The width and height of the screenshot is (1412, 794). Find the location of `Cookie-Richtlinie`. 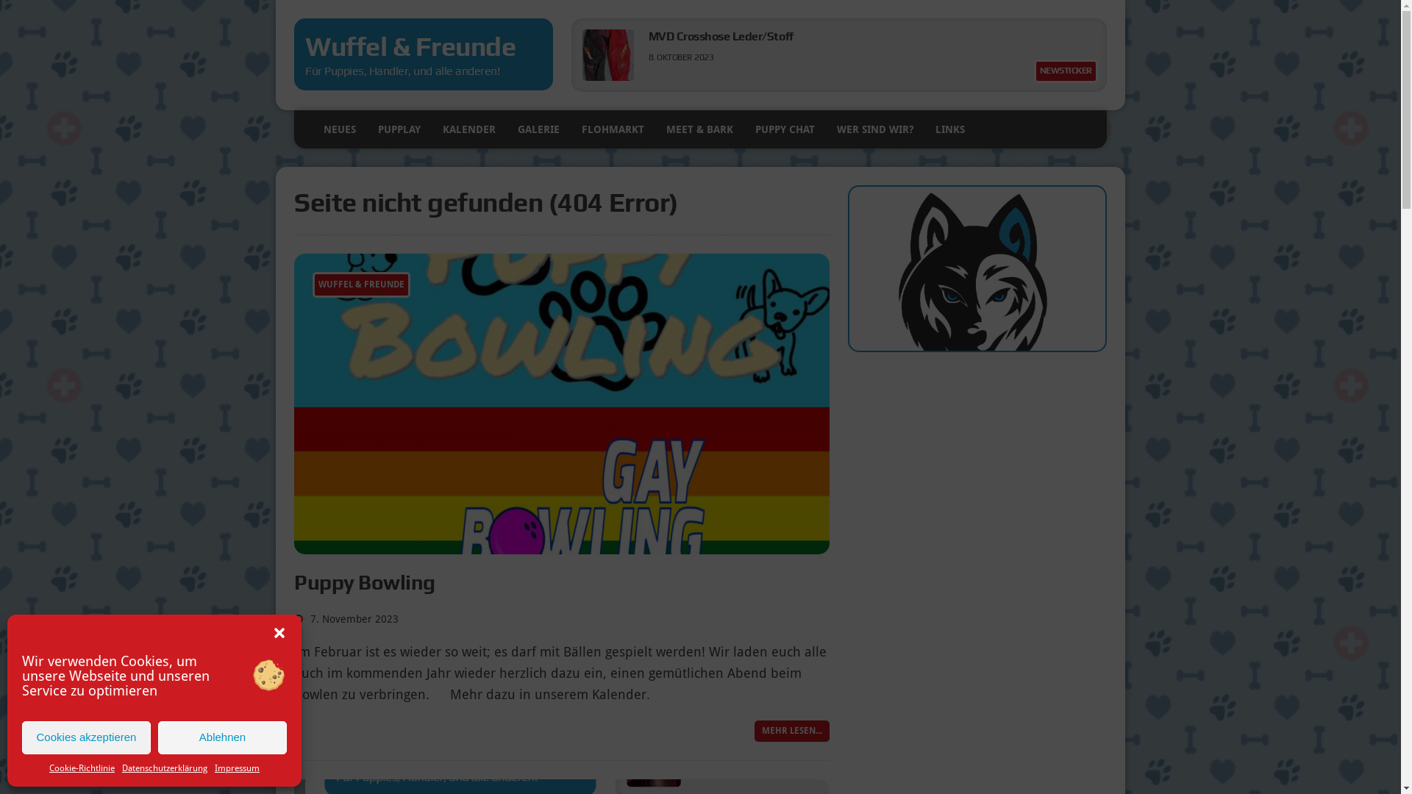

Cookie-Richtlinie is located at coordinates (82, 769).